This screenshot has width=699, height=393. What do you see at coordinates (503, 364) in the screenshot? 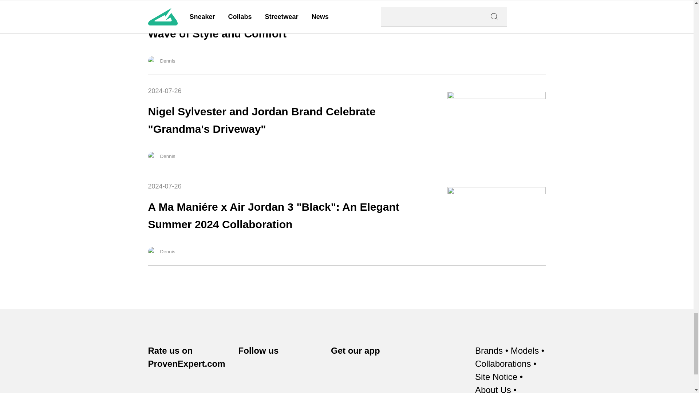
I see `Collaborations` at bounding box center [503, 364].